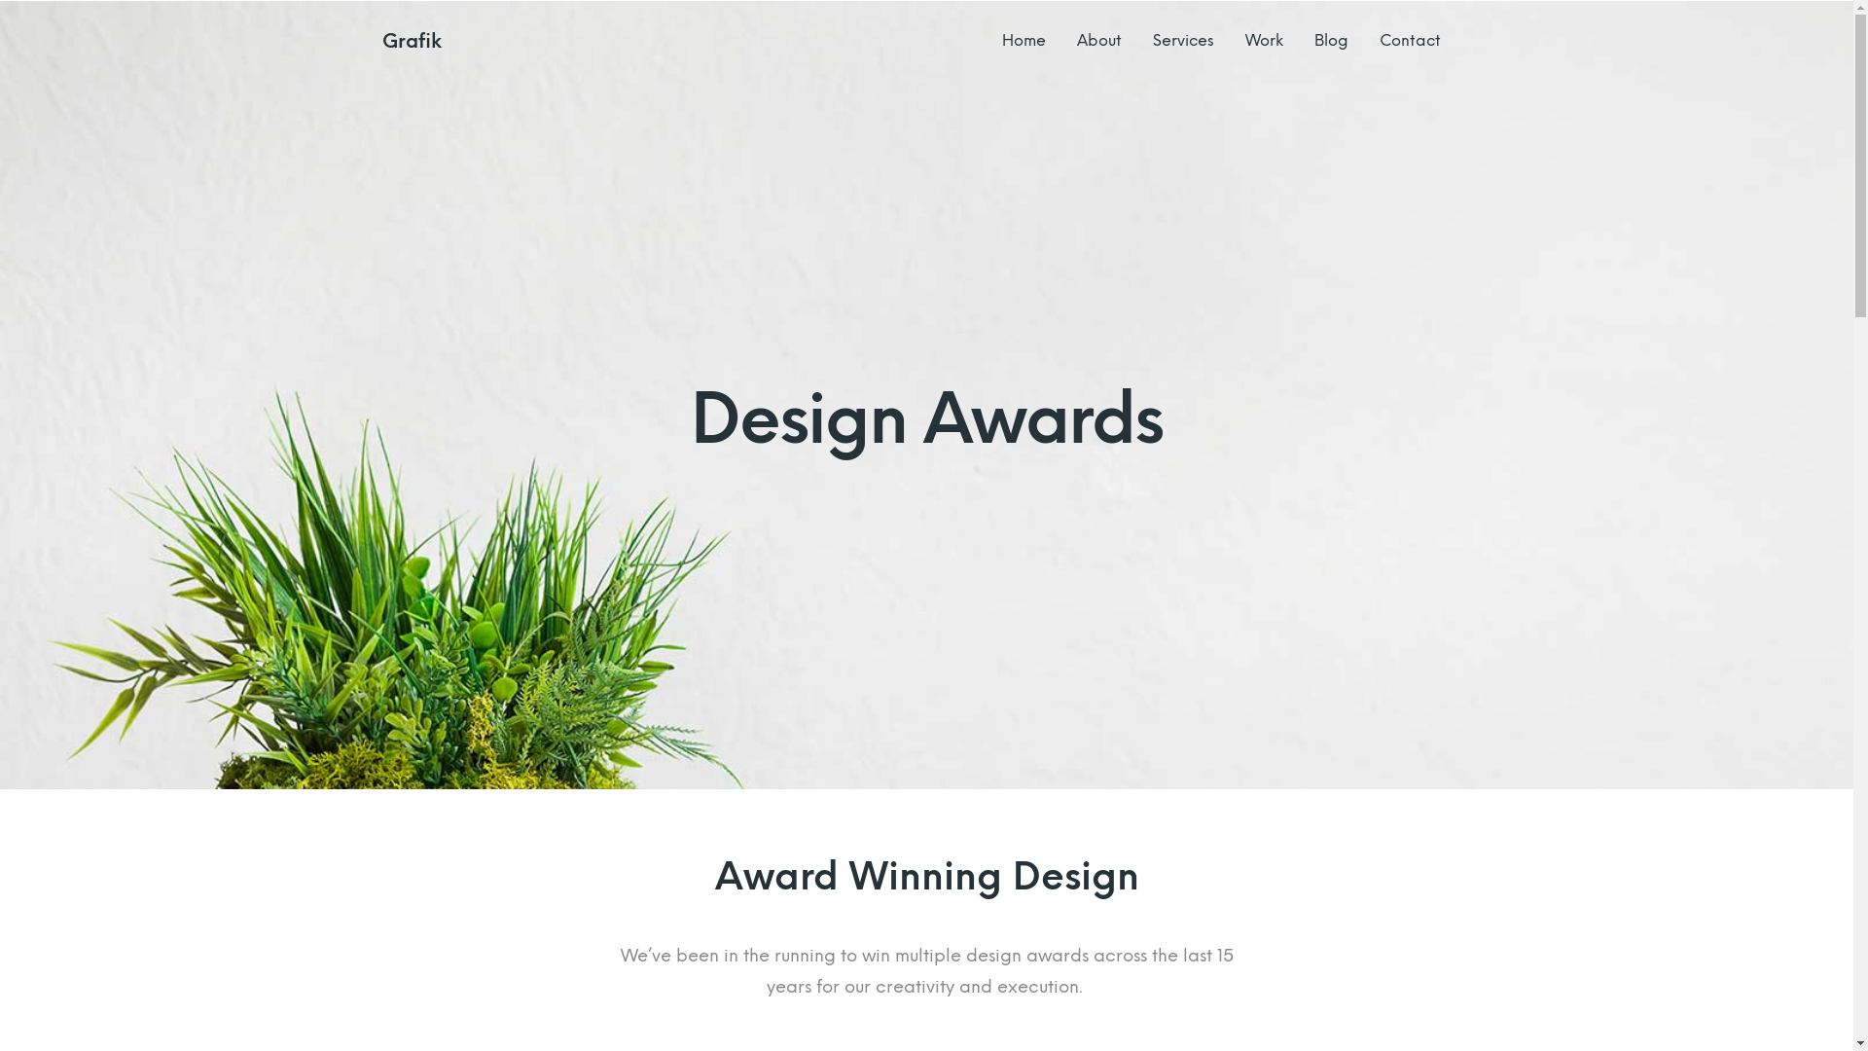 This screenshot has width=1868, height=1051. I want to click on Blog, so click(1331, 41).